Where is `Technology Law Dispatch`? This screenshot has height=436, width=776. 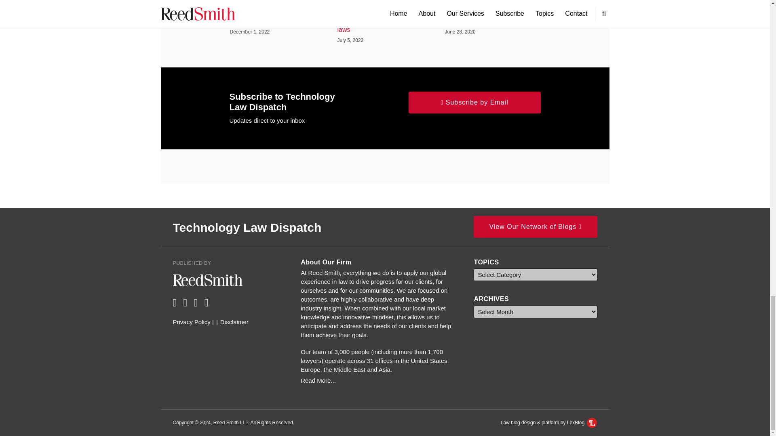
Technology Law Dispatch is located at coordinates (247, 227).